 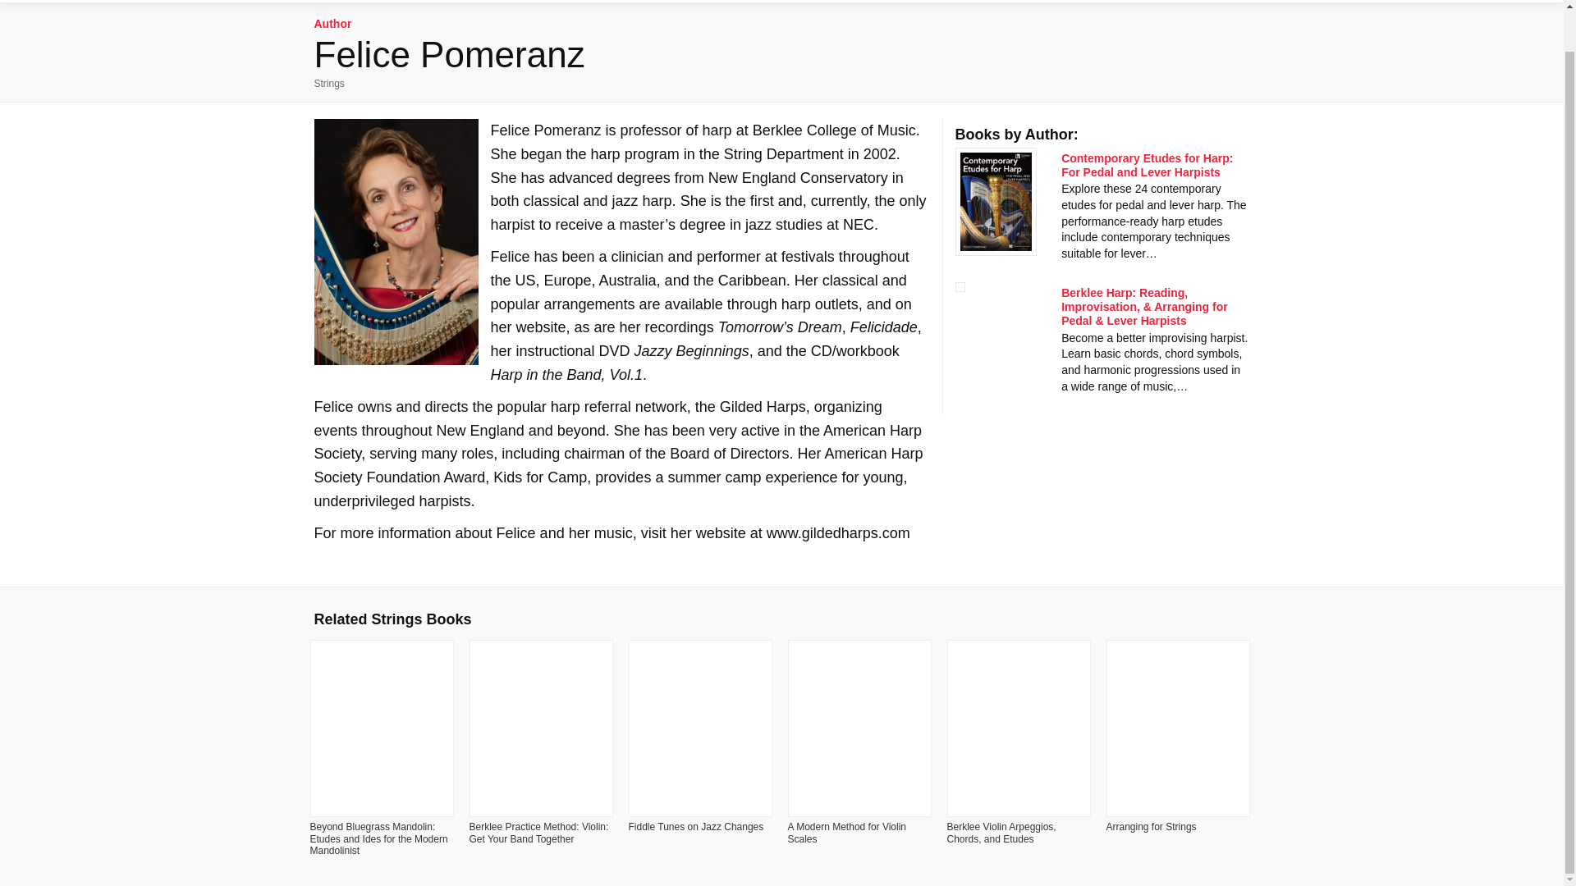 What do you see at coordinates (379, 838) in the screenshot?
I see `Beyond Bluegrass Mandolin` at bounding box center [379, 838].